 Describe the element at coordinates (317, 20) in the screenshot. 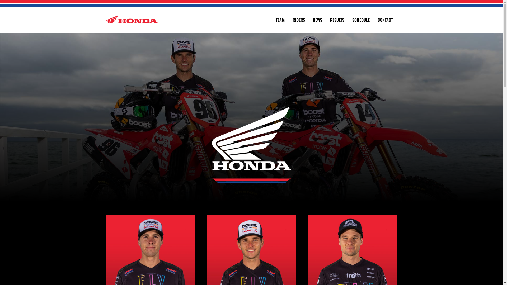

I see `NEWS` at that location.